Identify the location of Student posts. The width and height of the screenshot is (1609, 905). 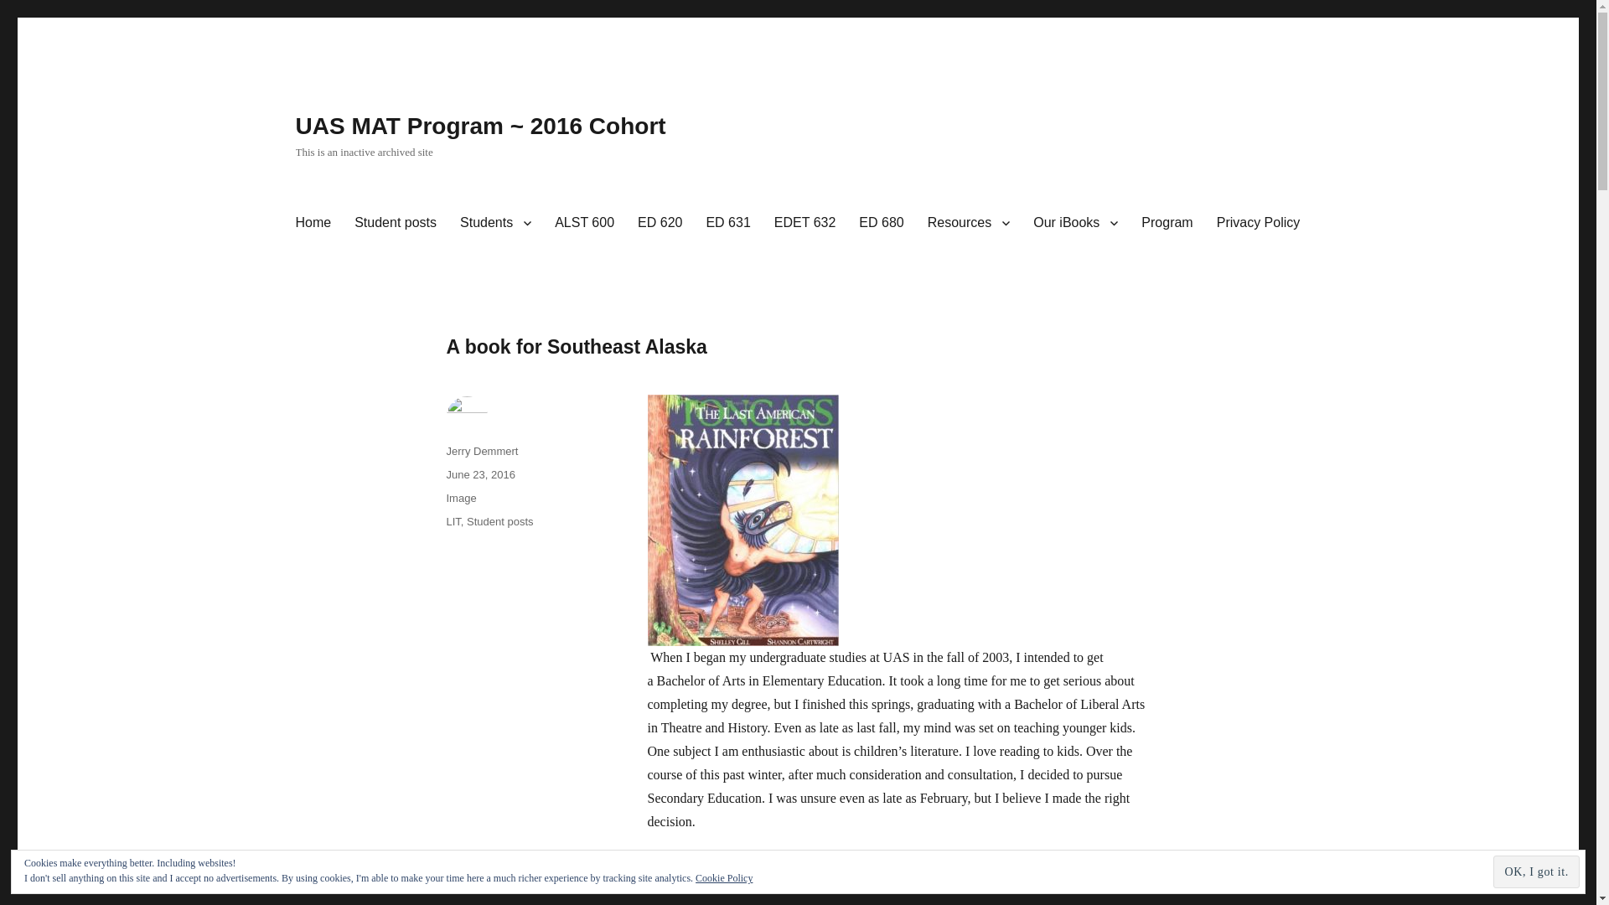
(396, 223).